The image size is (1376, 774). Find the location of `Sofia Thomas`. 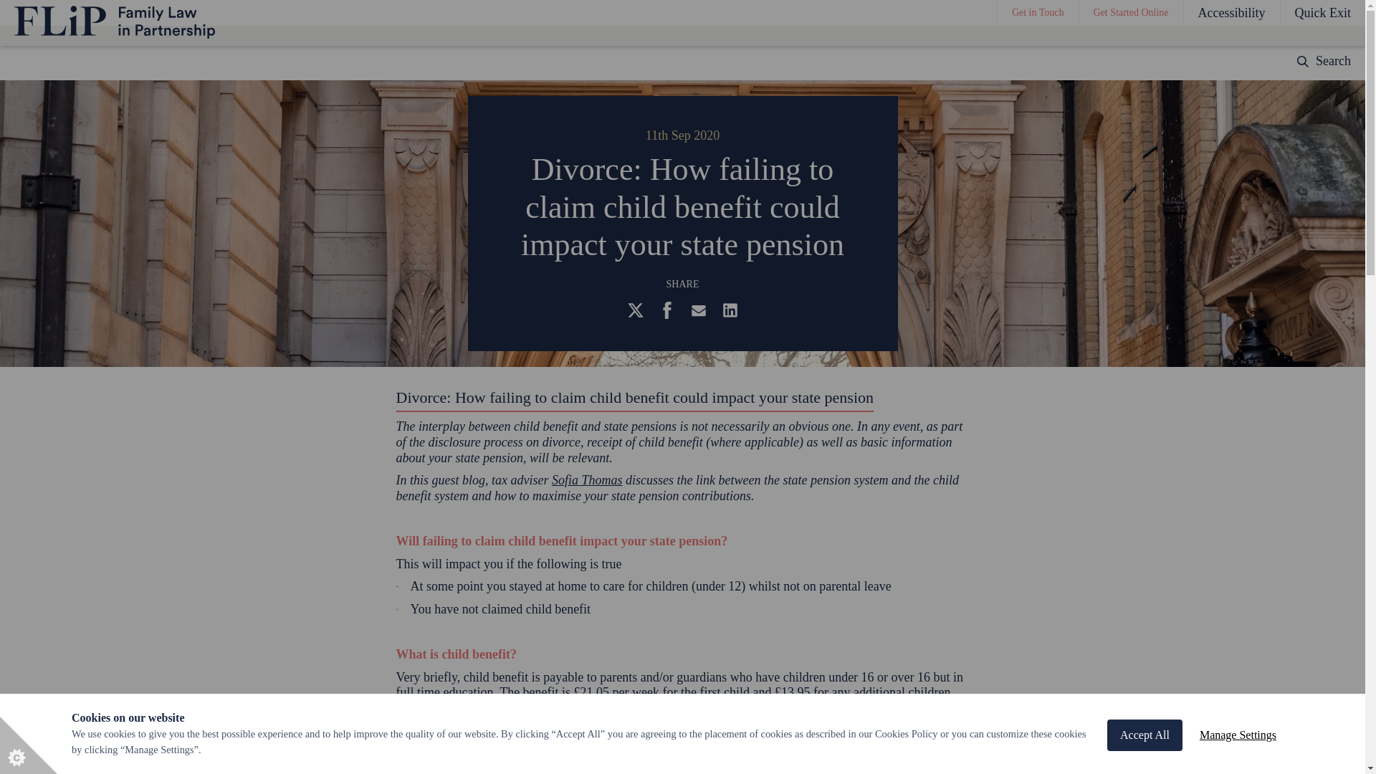

Sofia Thomas is located at coordinates (587, 480).